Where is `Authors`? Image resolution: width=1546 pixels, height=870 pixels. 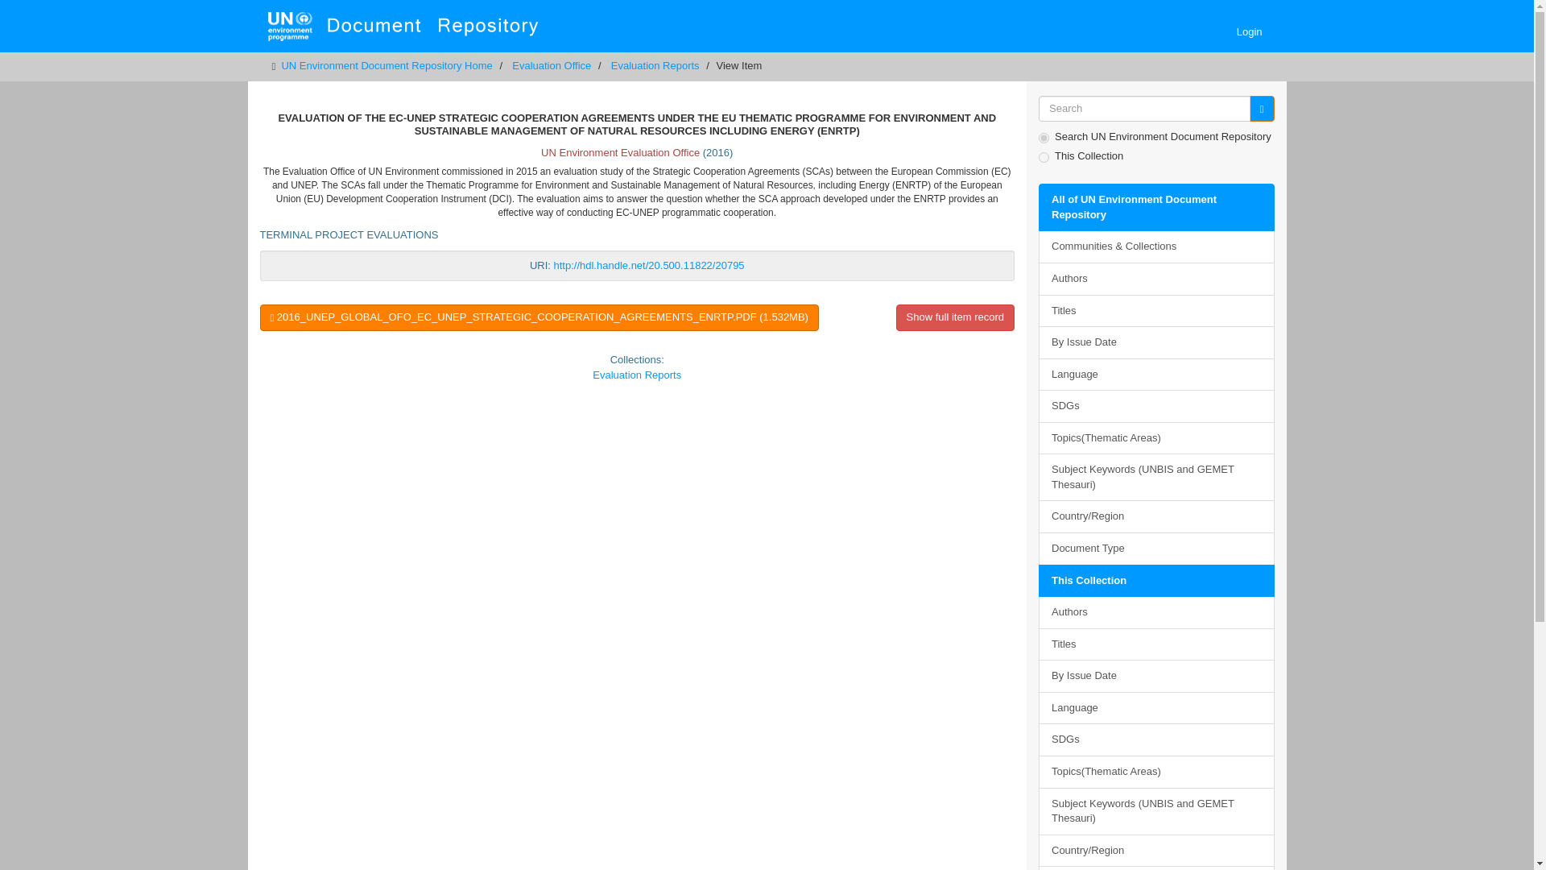
Authors is located at coordinates (1156, 612).